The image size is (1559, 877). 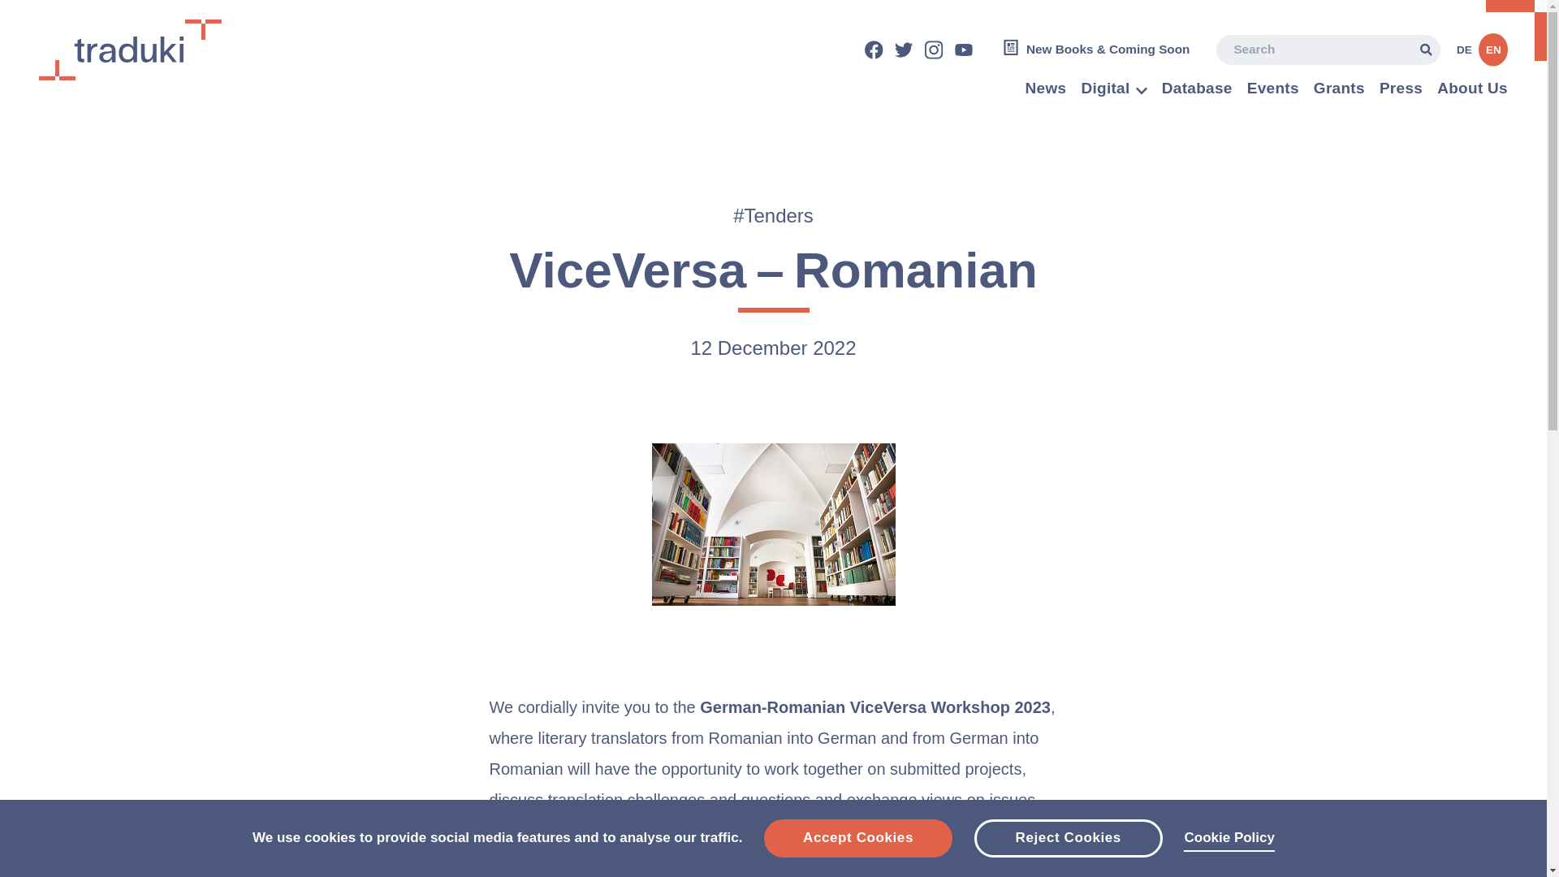 I want to click on Grants, so click(x=1340, y=91).